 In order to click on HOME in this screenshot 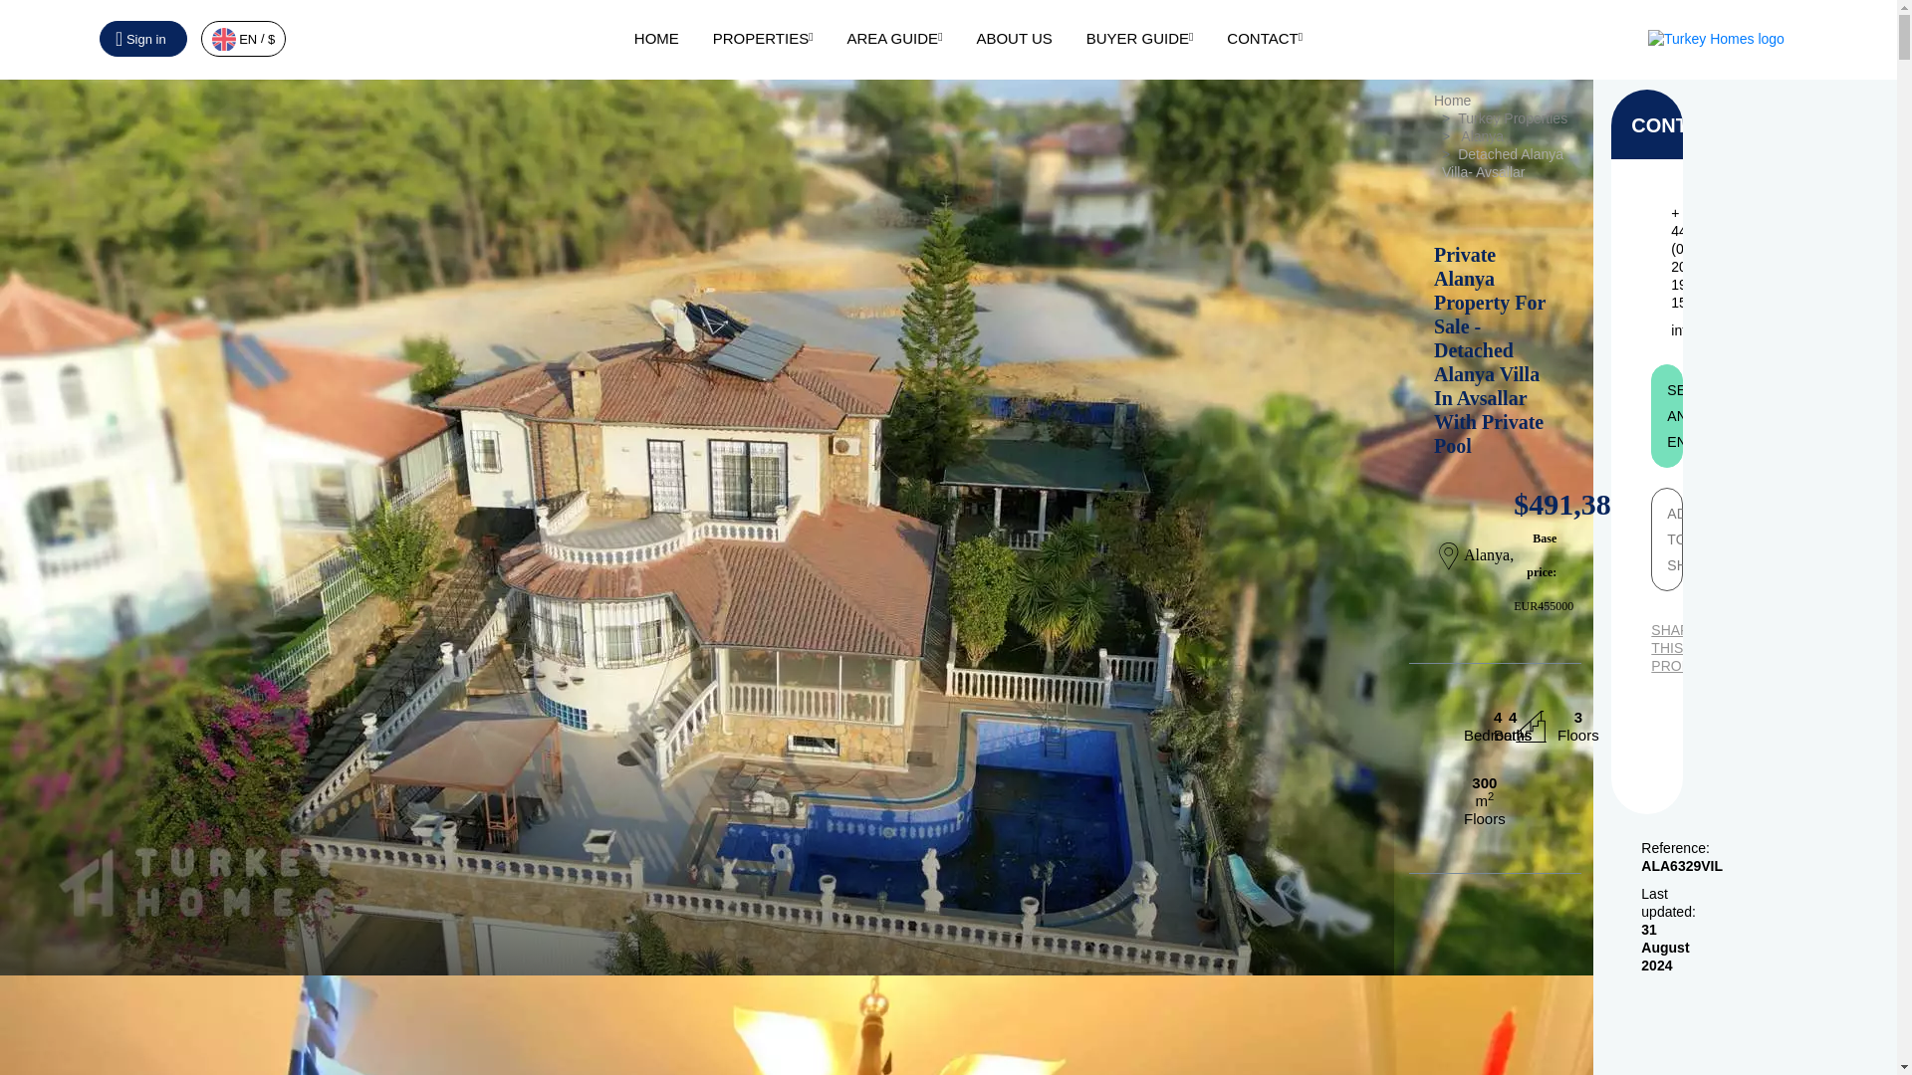, I will do `click(656, 38)`.